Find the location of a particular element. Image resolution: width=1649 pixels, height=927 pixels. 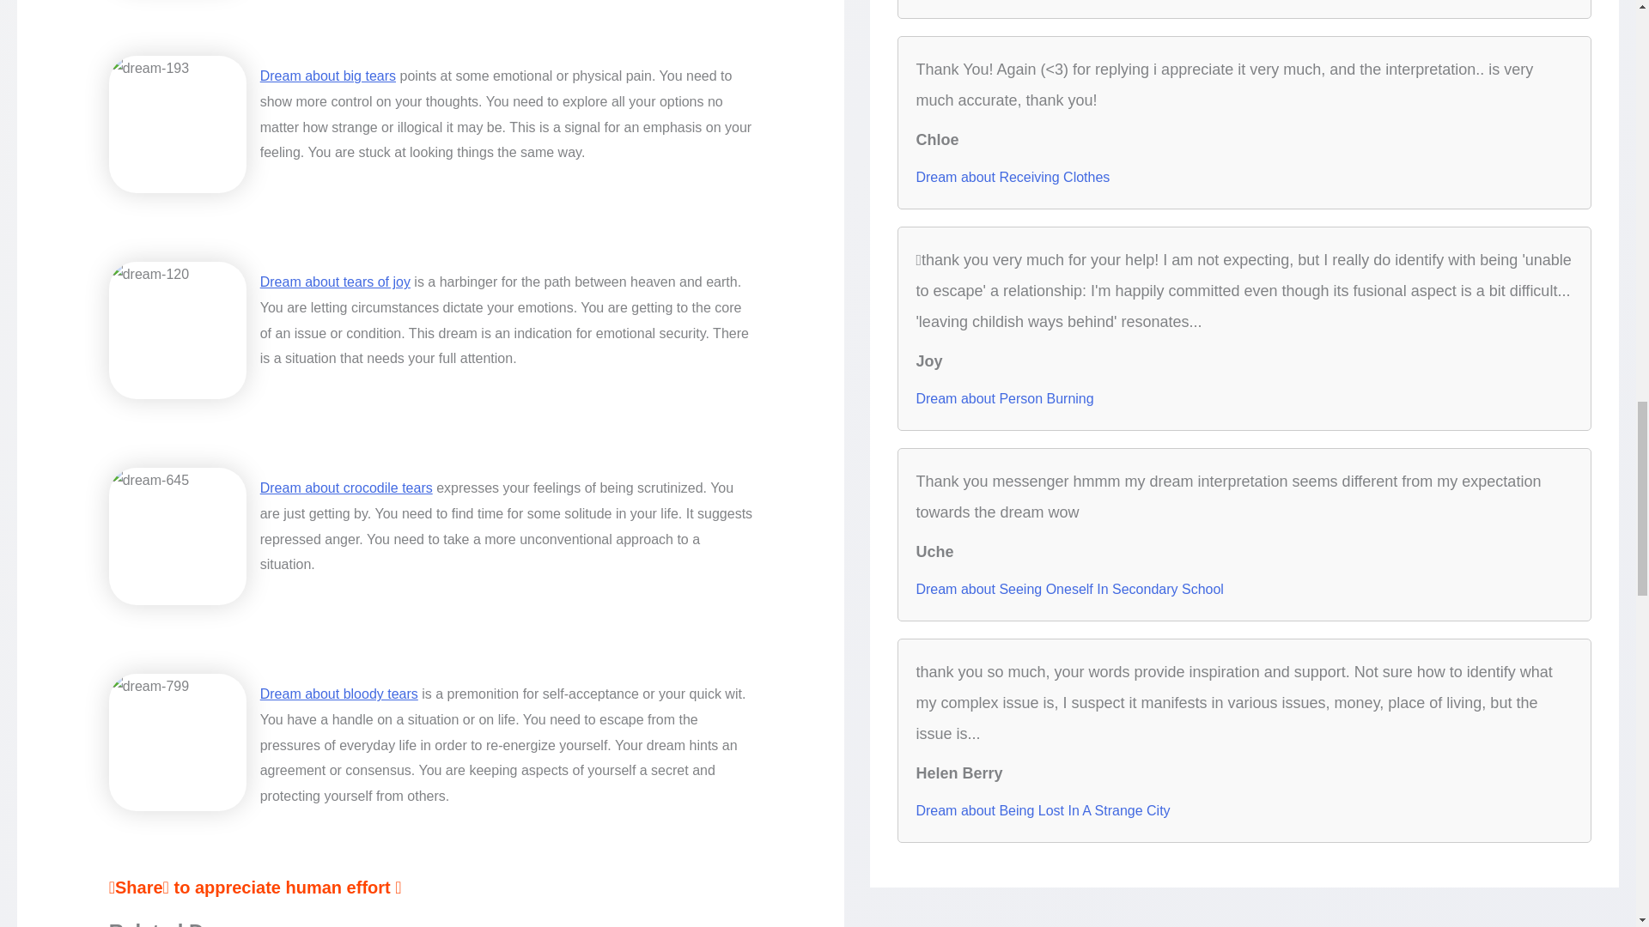

Dream about bloody tears is located at coordinates (339, 694).